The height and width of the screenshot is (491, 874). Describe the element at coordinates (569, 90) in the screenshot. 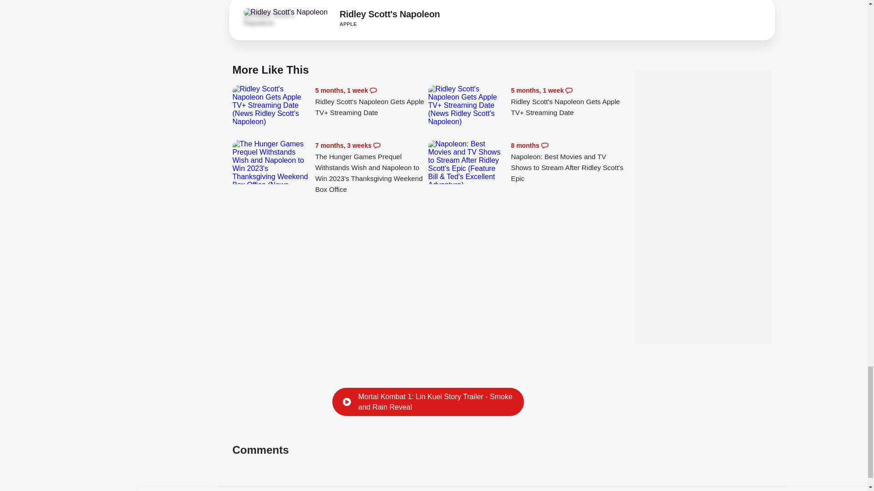

I see `Comments` at that location.